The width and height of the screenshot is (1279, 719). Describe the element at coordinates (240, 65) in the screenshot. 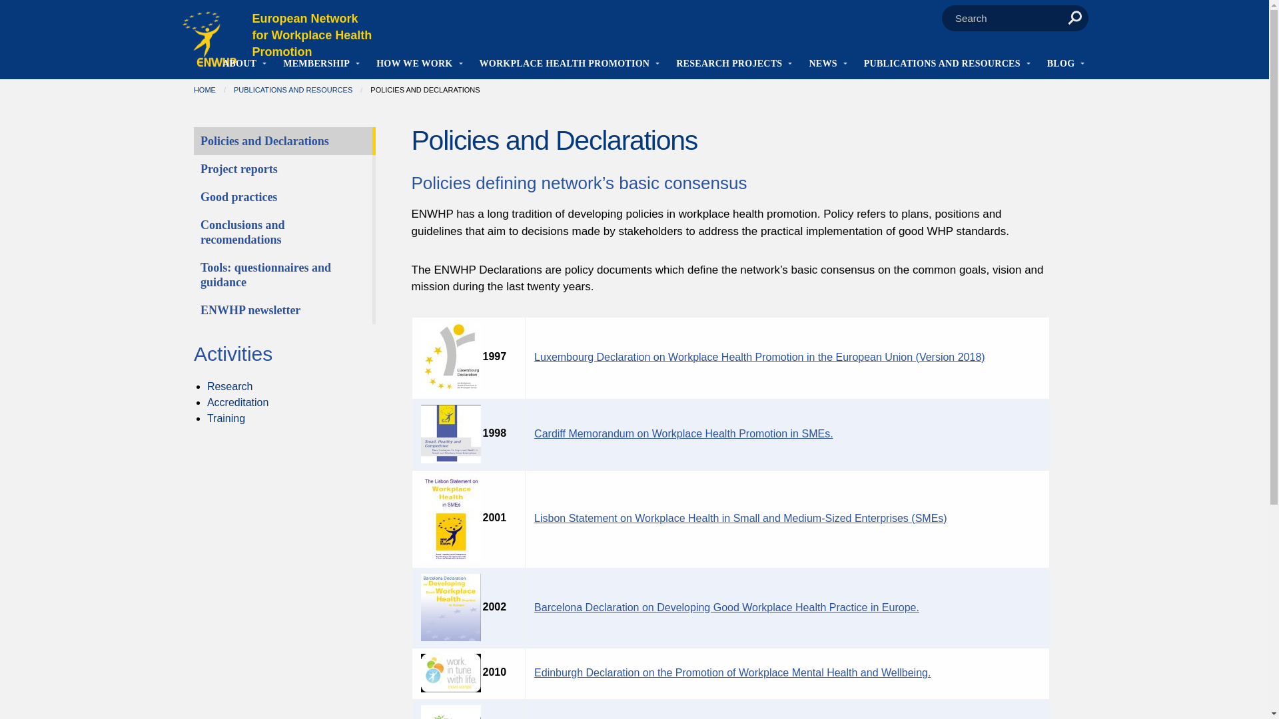

I see `ABOUT` at that location.